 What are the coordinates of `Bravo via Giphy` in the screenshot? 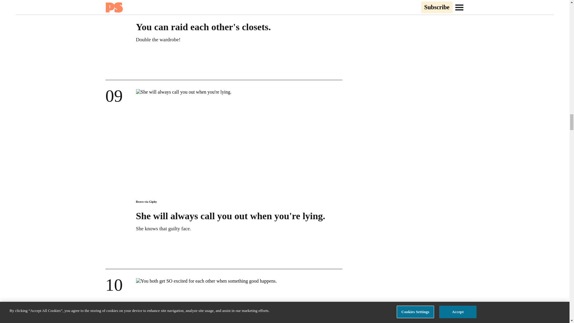 It's located at (146, 202).